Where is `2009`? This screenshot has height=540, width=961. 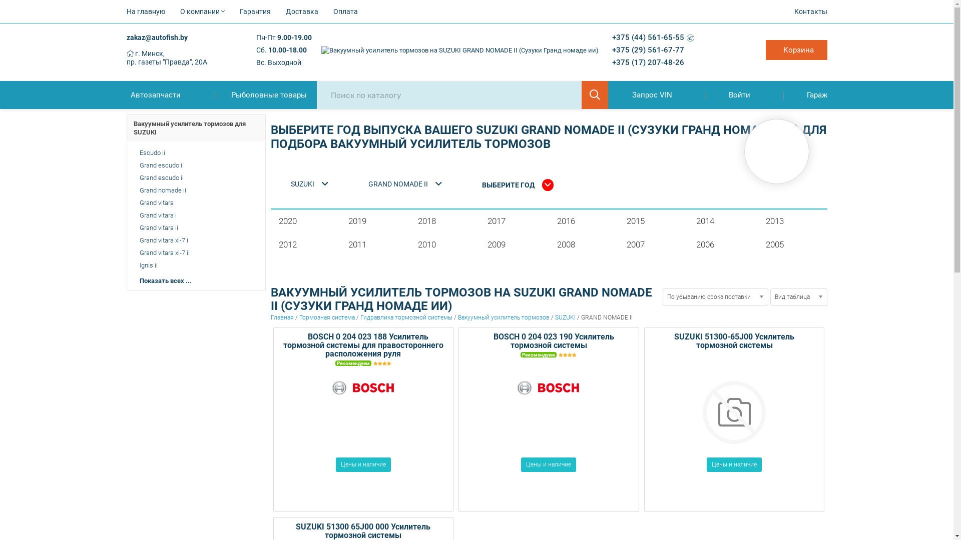
2009 is located at coordinates (515, 245).